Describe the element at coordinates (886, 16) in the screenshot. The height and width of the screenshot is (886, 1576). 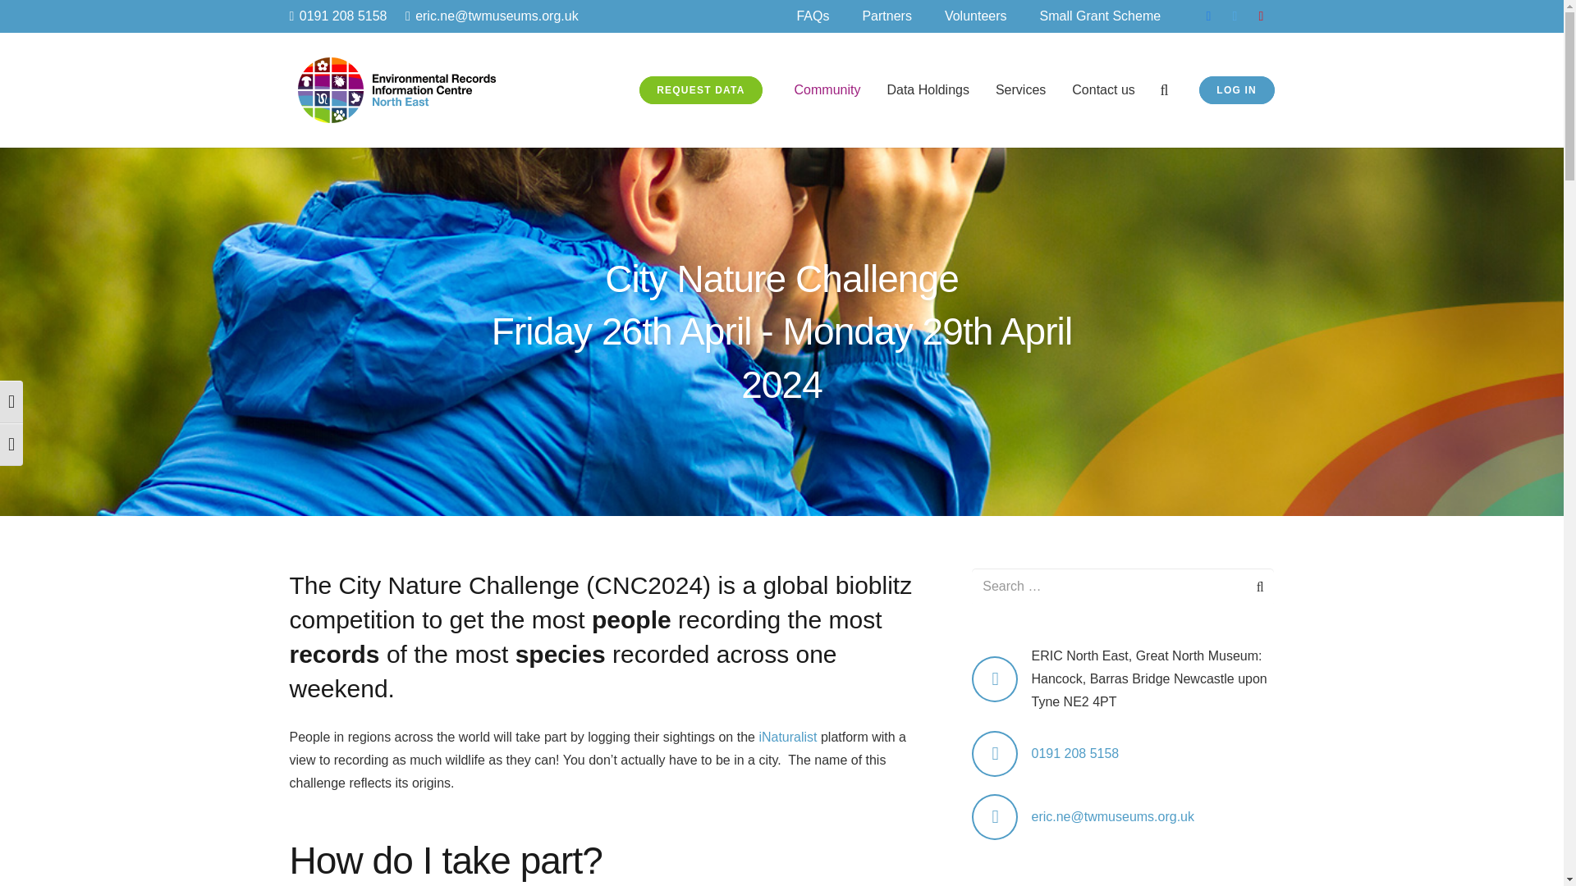
I see `Partners` at that location.